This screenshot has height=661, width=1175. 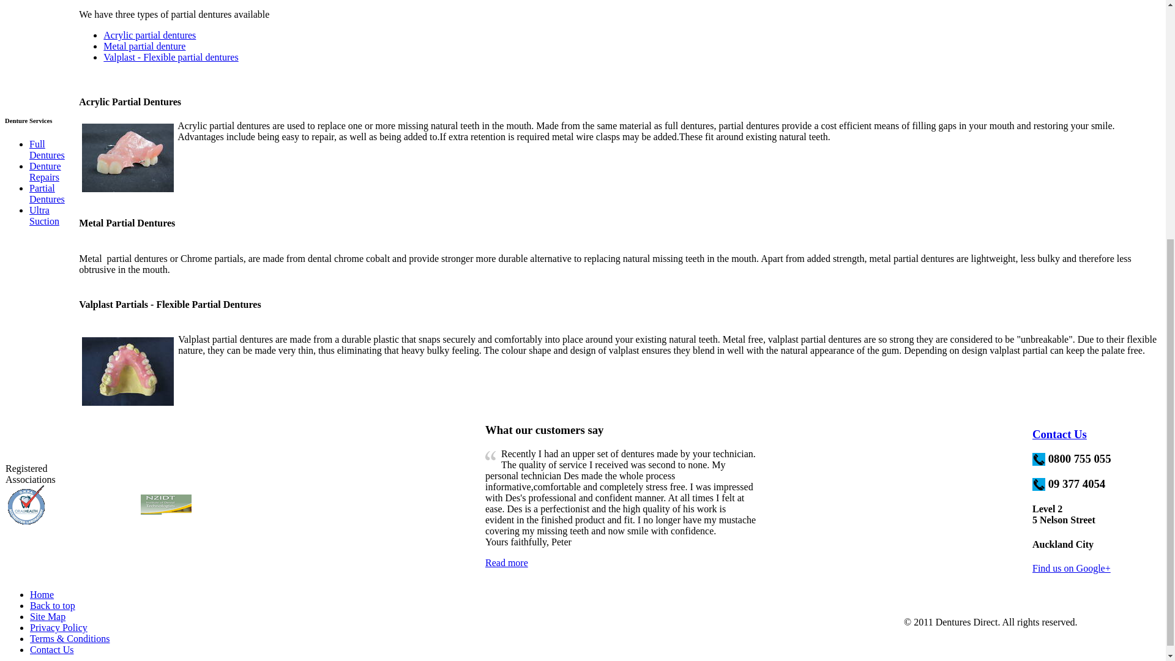 What do you see at coordinates (48, 617) in the screenshot?
I see `Site Map` at bounding box center [48, 617].